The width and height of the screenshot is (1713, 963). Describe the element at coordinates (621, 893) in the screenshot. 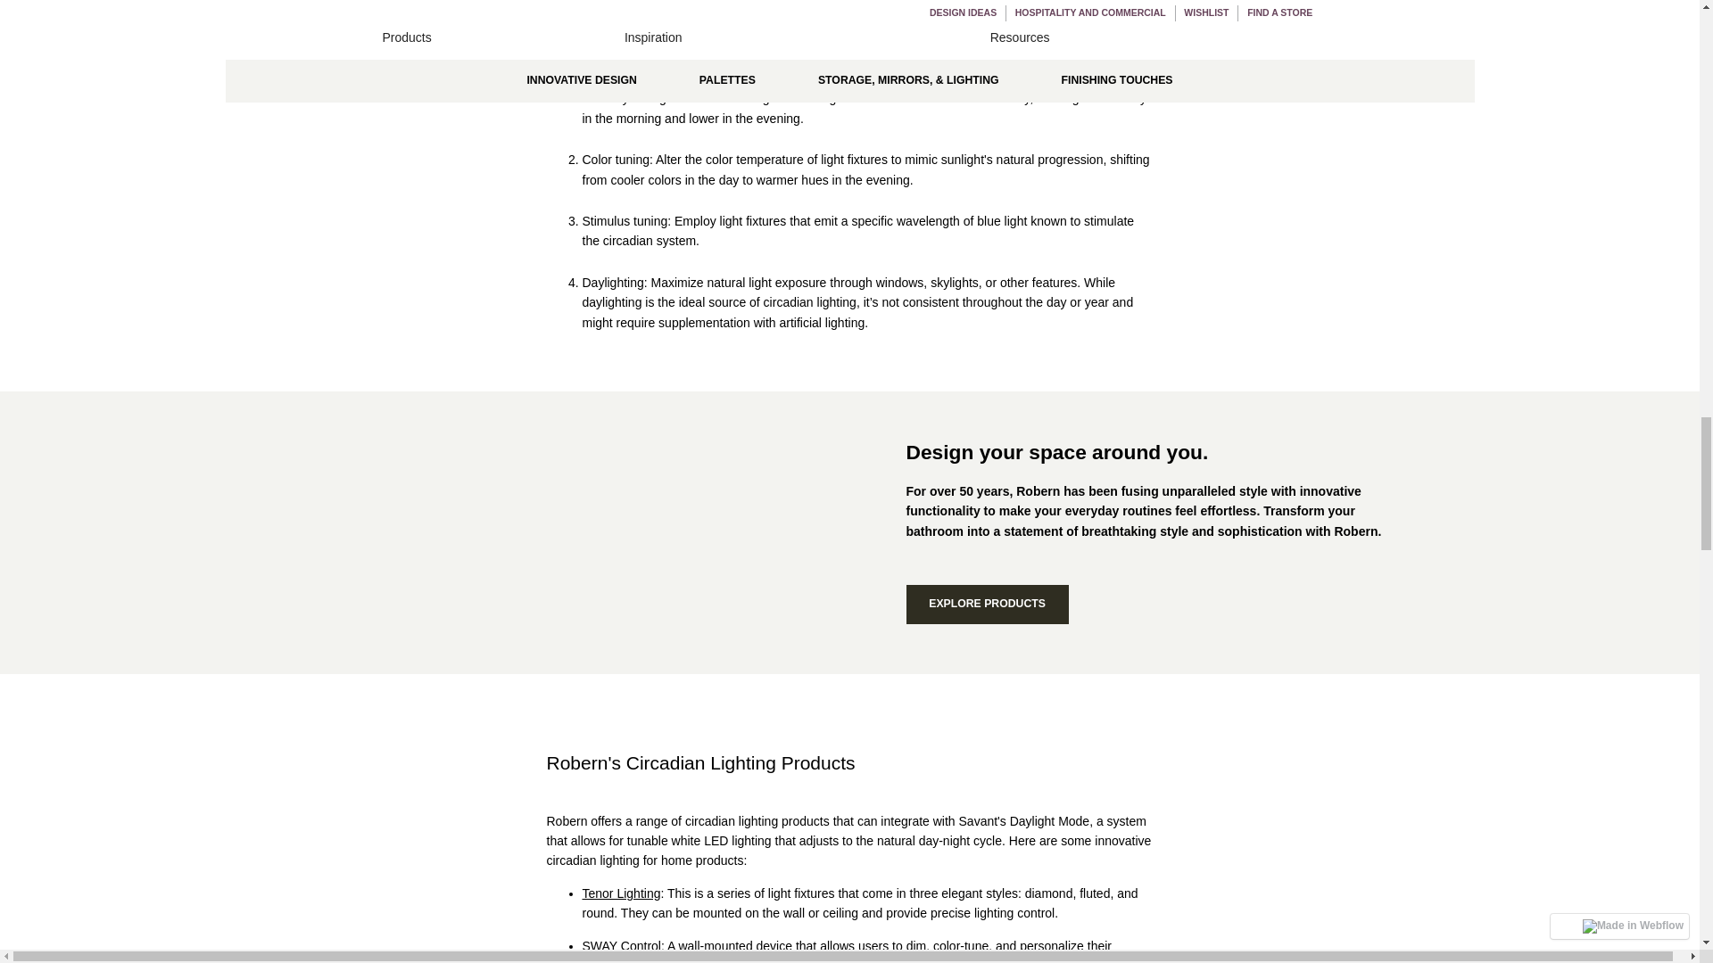

I see `Tenor Lighting` at that location.